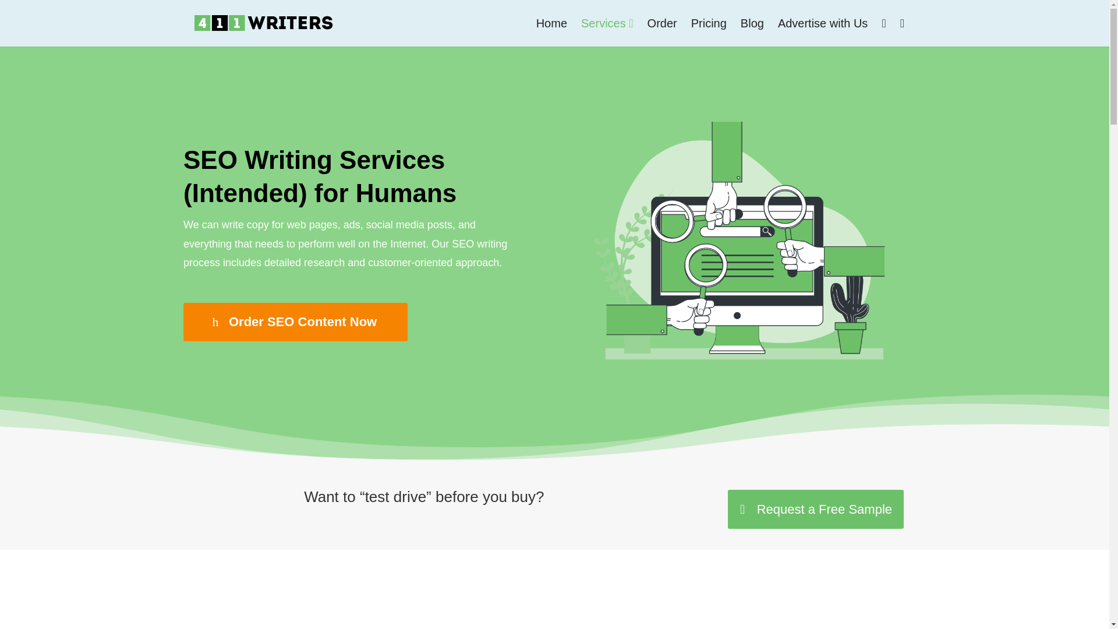  What do you see at coordinates (752, 23) in the screenshot?
I see `Blog` at bounding box center [752, 23].